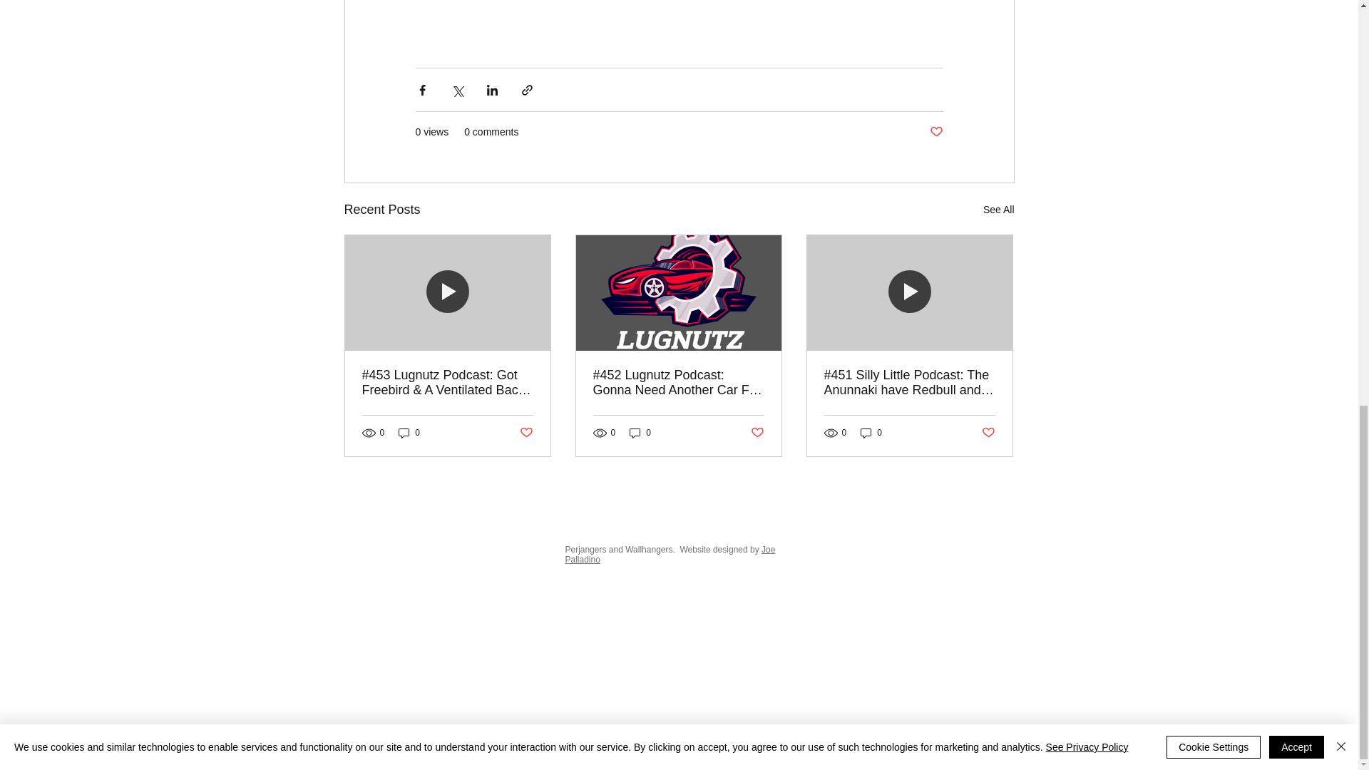  I want to click on 0, so click(640, 433).